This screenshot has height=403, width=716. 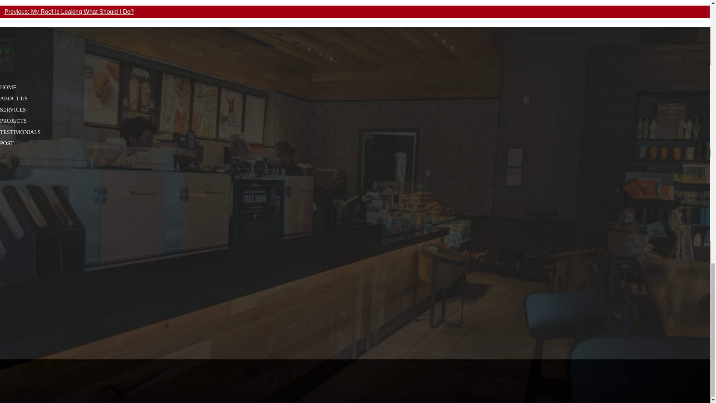 What do you see at coordinates (13, 110) in the screenshot?
I see `services` at bounding box center [13, 110].